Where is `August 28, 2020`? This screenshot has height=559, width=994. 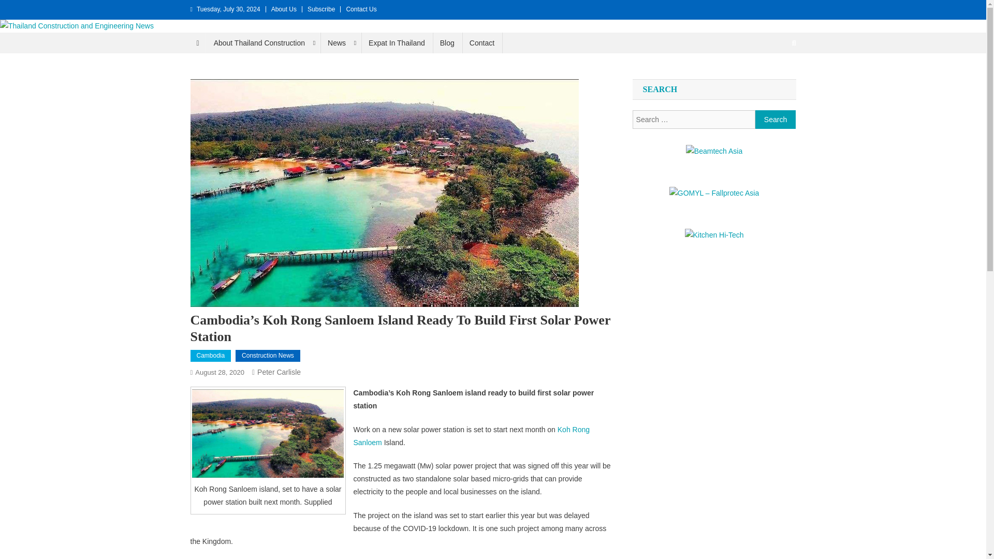 August 28, 2020 is located at coordinates (220, 372).